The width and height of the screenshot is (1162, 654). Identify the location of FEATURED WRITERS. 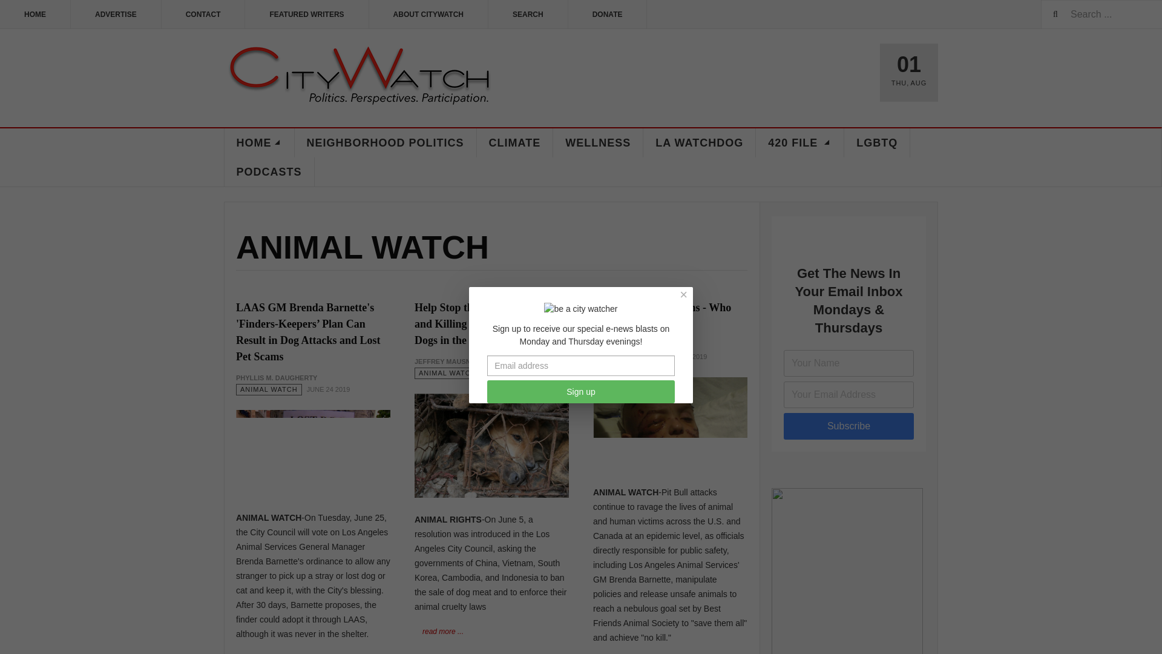
(306, 15).